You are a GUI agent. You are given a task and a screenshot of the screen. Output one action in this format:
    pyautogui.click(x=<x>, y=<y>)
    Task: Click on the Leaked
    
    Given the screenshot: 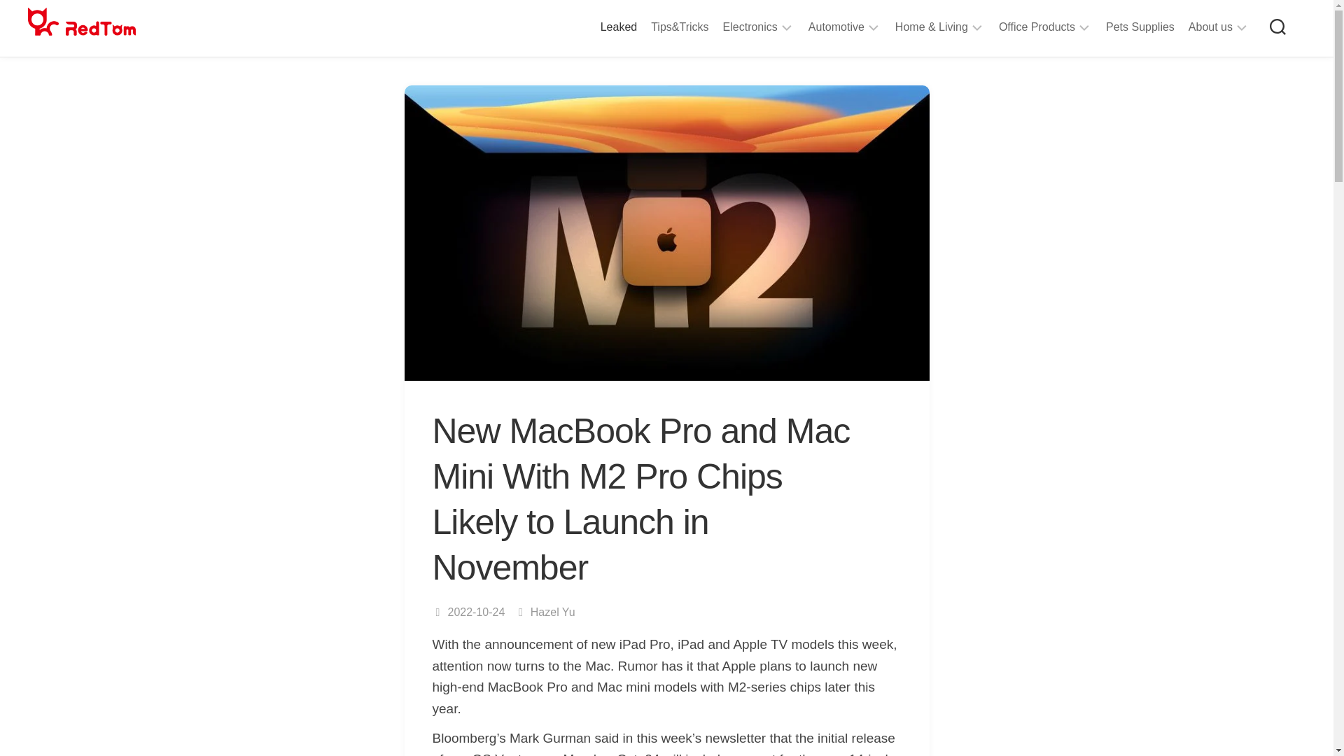 What is the action you would take?
    pyautogui.click(x=619, y=27)
    